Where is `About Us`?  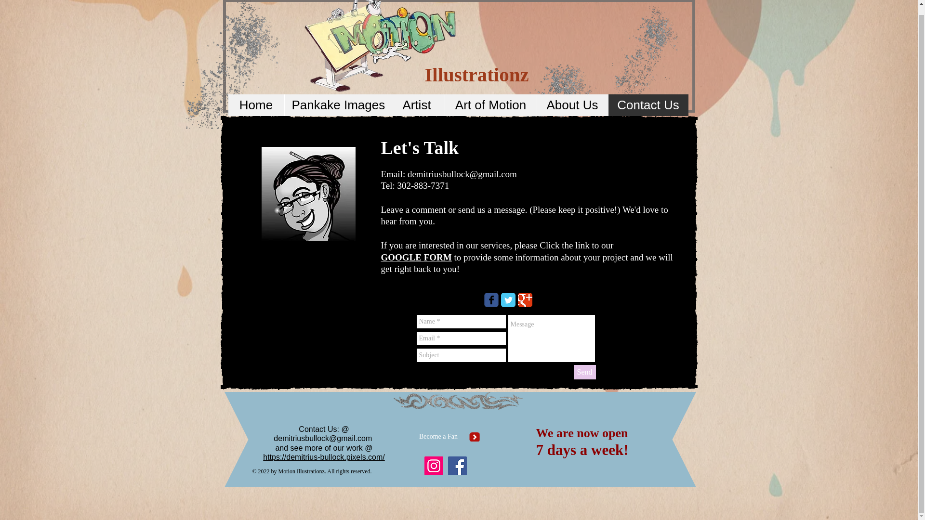
About Us is located at coordinates (572, 105).